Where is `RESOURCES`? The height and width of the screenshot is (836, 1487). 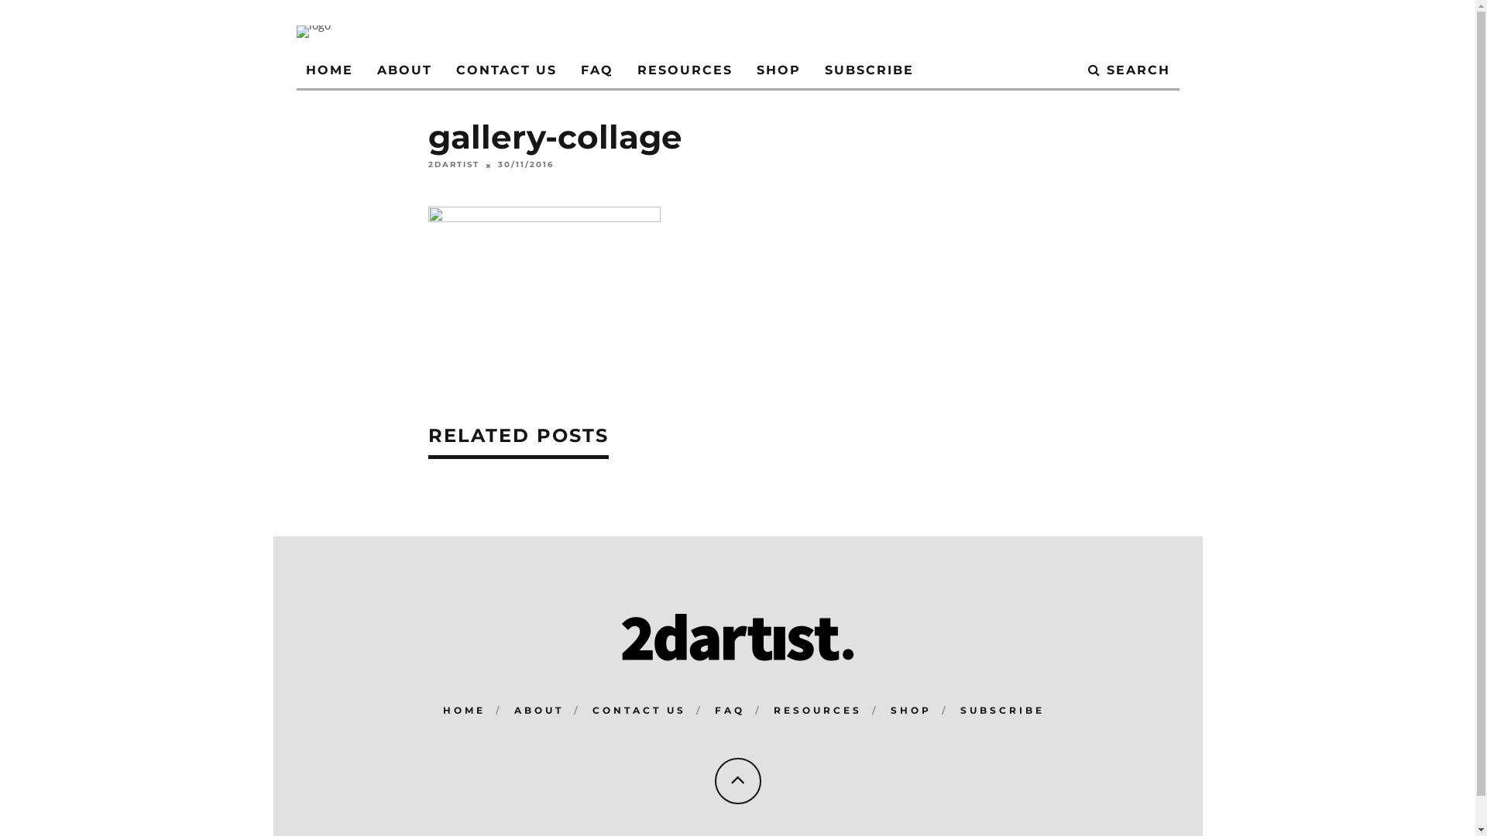
RESOURCES is located at coordinates (817, 711).